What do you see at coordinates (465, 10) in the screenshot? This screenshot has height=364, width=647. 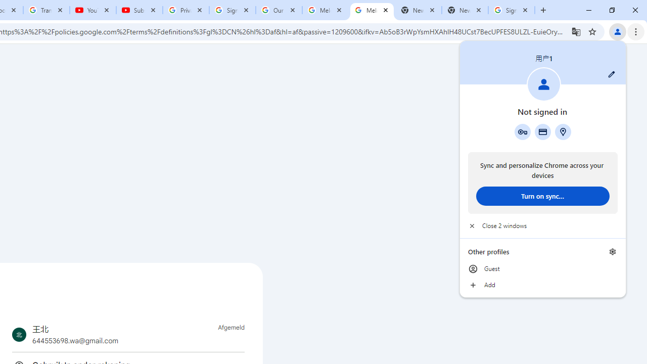 I see `New Tab` at bounding box center [465, 10].